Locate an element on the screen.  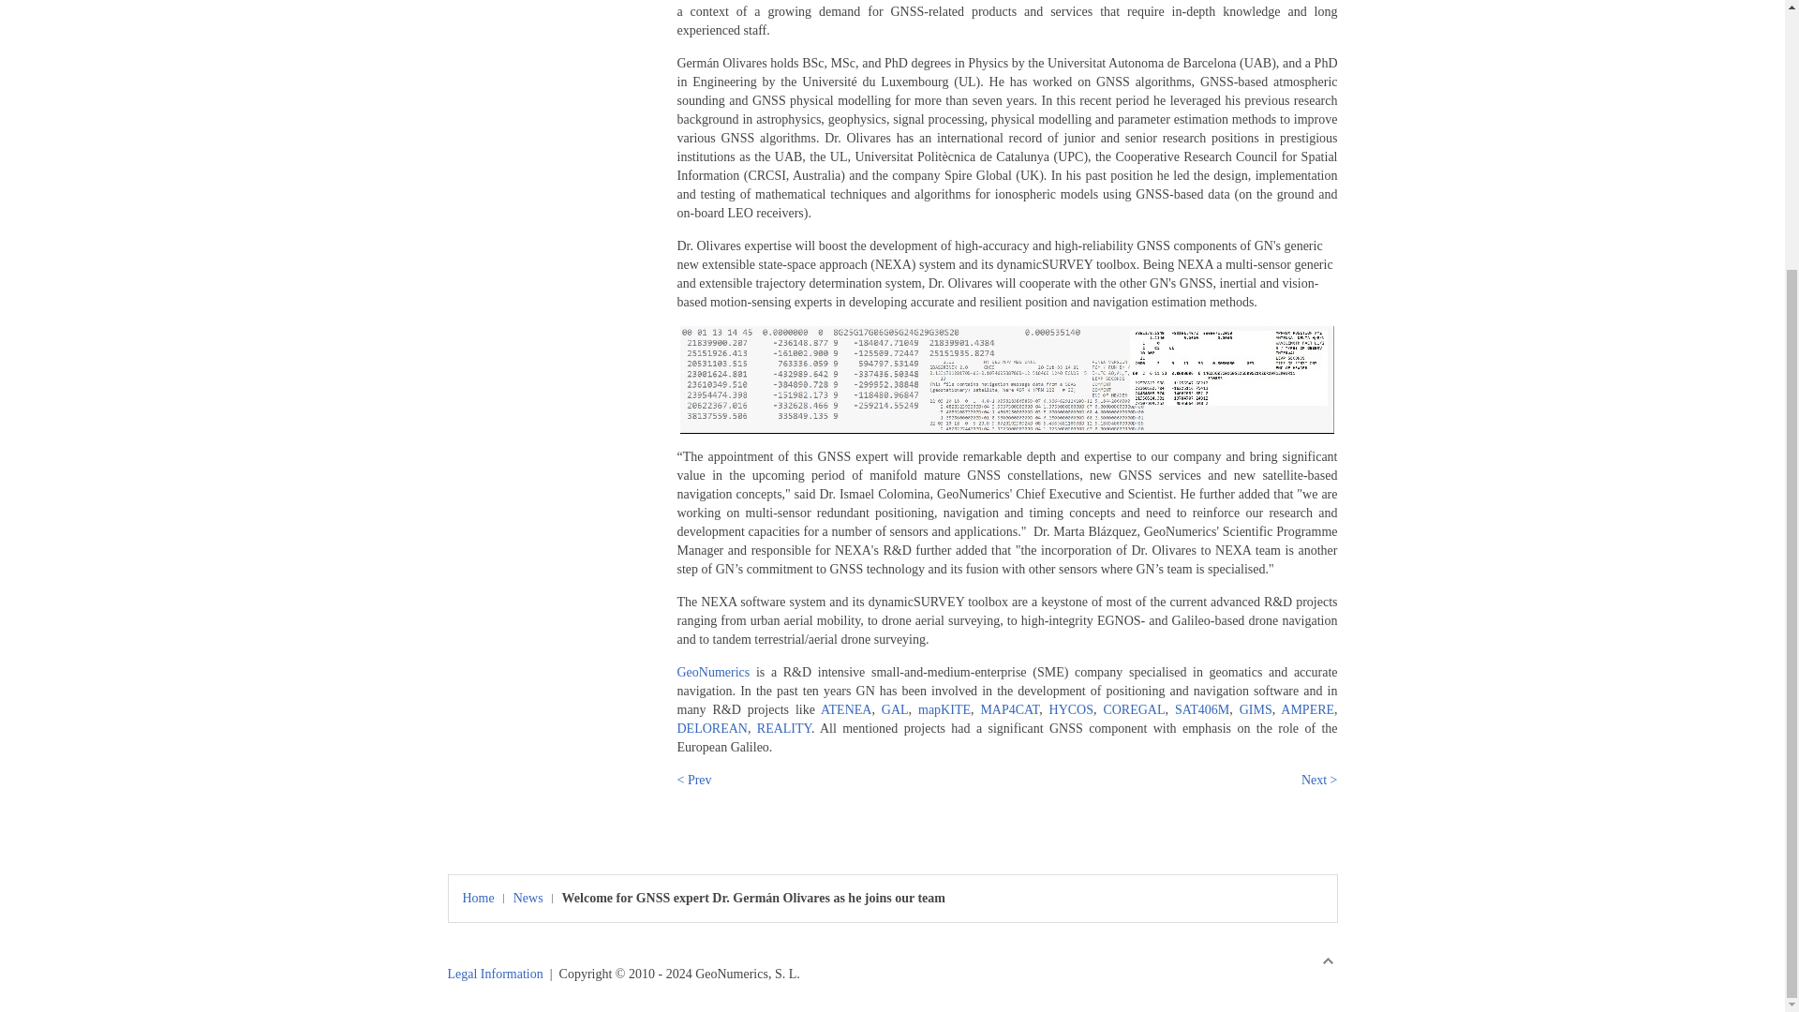
GIMS is located at coordinates (1256, 708).